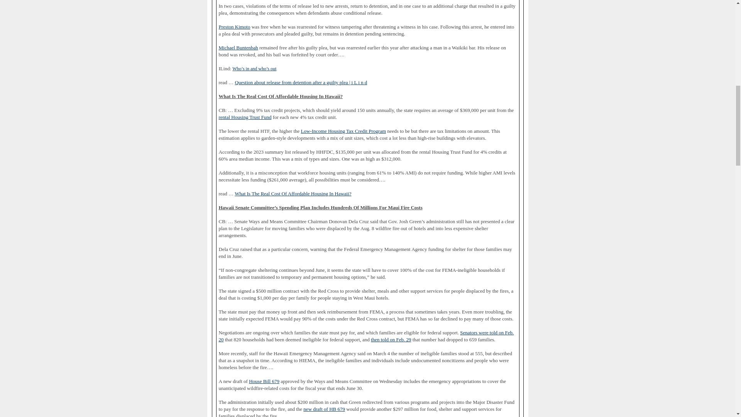 The width and height of the screenshot is (741, 417). Describe the element at coordinates (238, 47) in the screenshot. I see `Michael Buntenbah` at that location.